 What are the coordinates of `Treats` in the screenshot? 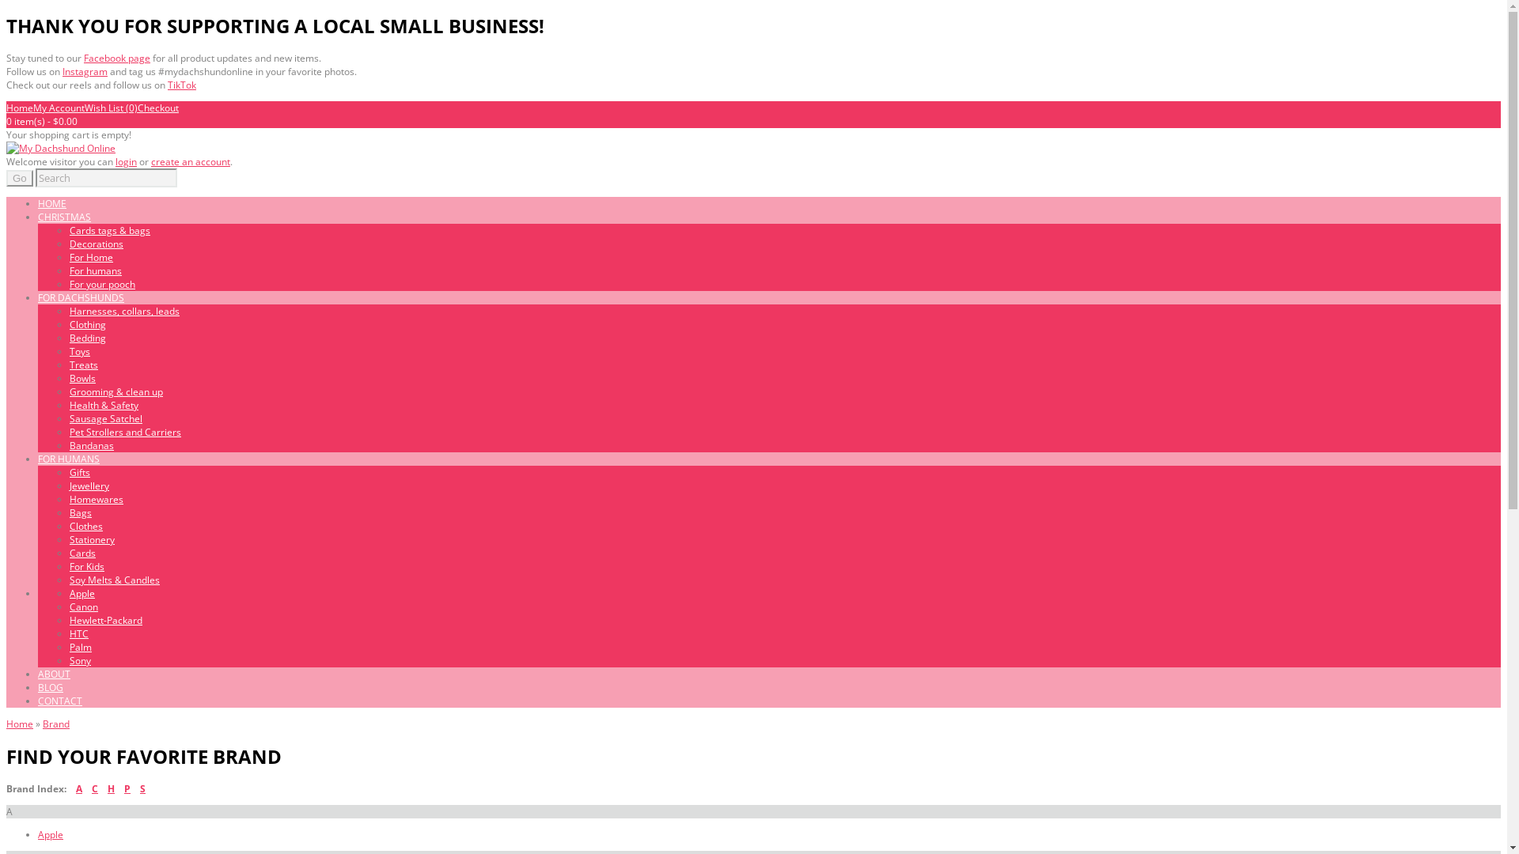 It's located at (84, 365).